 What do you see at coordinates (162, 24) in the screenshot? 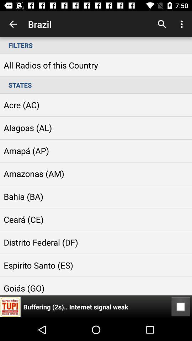
I see `open the icon next to brazil app` at bounding box center [162, 24].